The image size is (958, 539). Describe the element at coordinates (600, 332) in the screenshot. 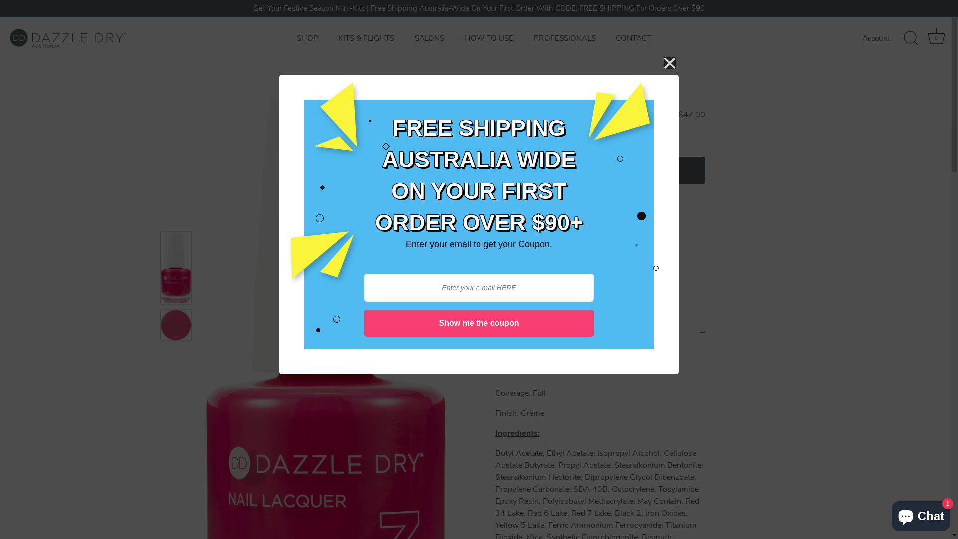

I see `Description` at that location.